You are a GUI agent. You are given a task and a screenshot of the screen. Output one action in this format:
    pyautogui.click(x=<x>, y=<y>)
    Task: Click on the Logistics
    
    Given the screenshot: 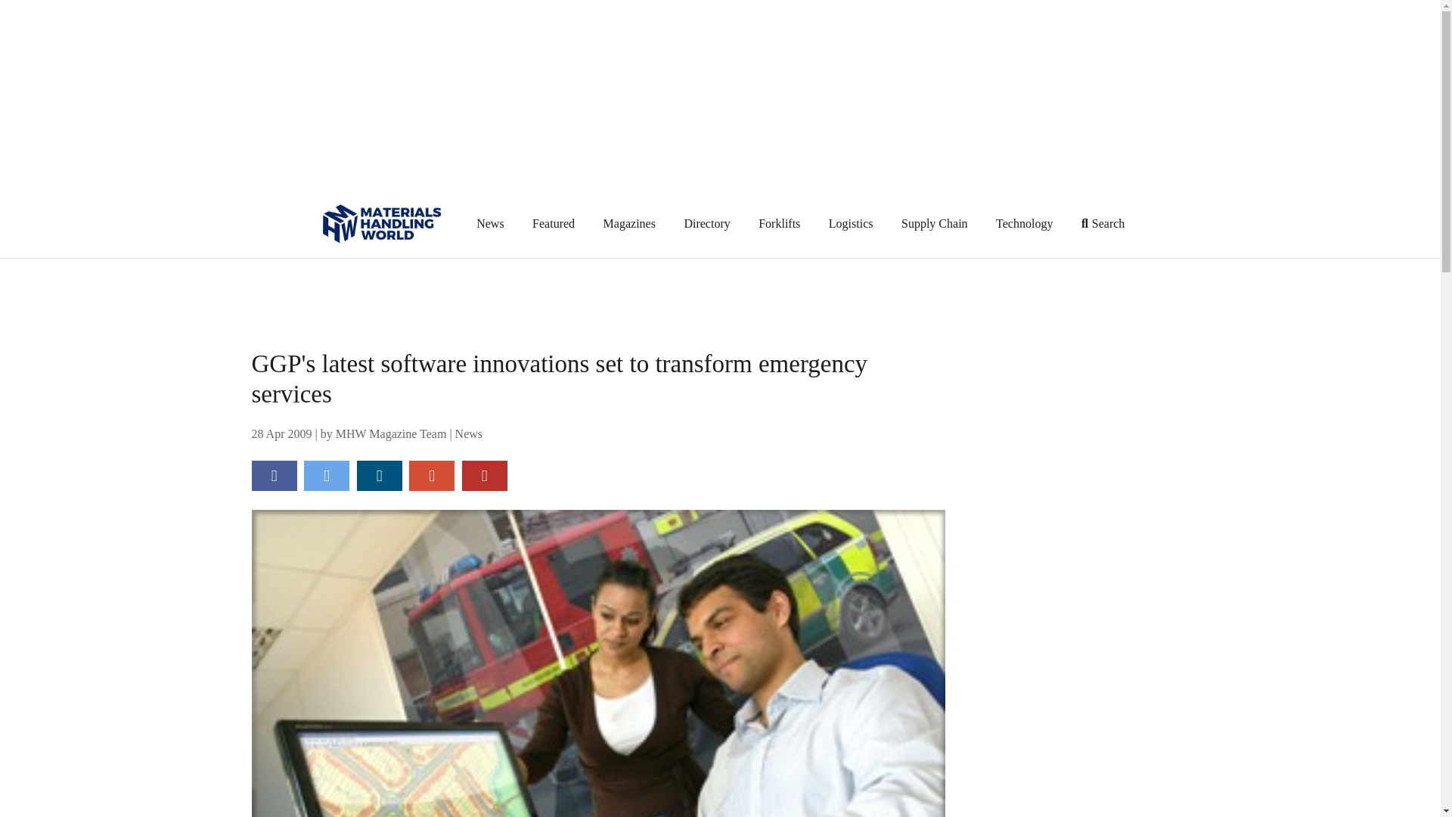 What is the action you would take?
    pyautogui.click(x=852, y=222)
    